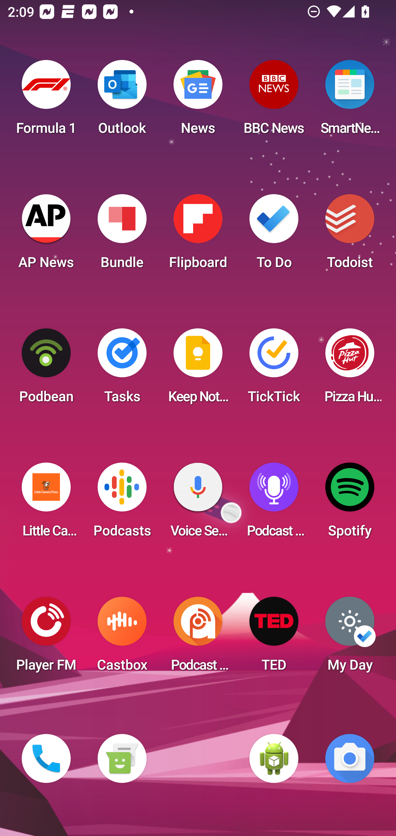  I want to click on Formula 1, so click(46, 101).